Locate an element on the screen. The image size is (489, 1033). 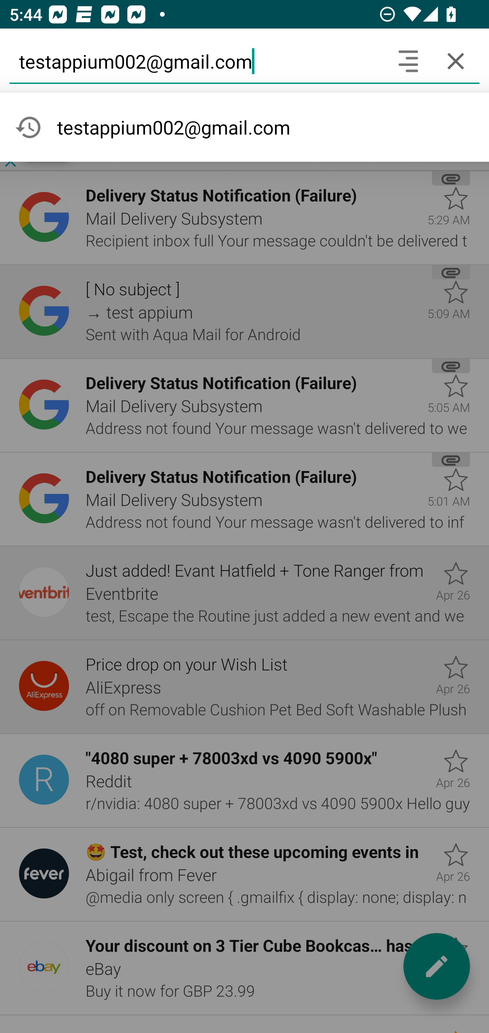
Cancel is located at coordinates (456, 61).